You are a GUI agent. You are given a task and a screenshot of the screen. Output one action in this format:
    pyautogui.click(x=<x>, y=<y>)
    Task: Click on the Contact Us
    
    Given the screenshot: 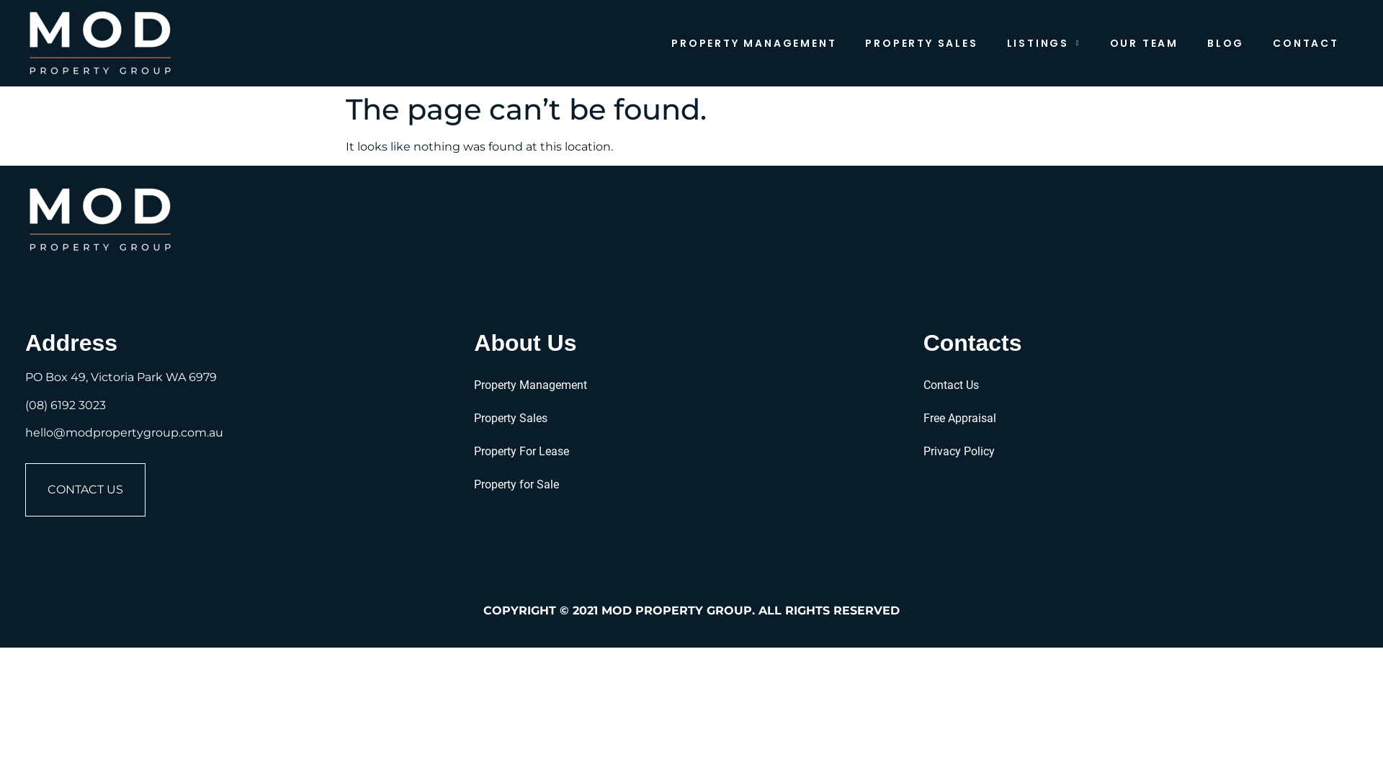 What is the action you would take?
    pyautogui.click(x=1141, y=385)
    